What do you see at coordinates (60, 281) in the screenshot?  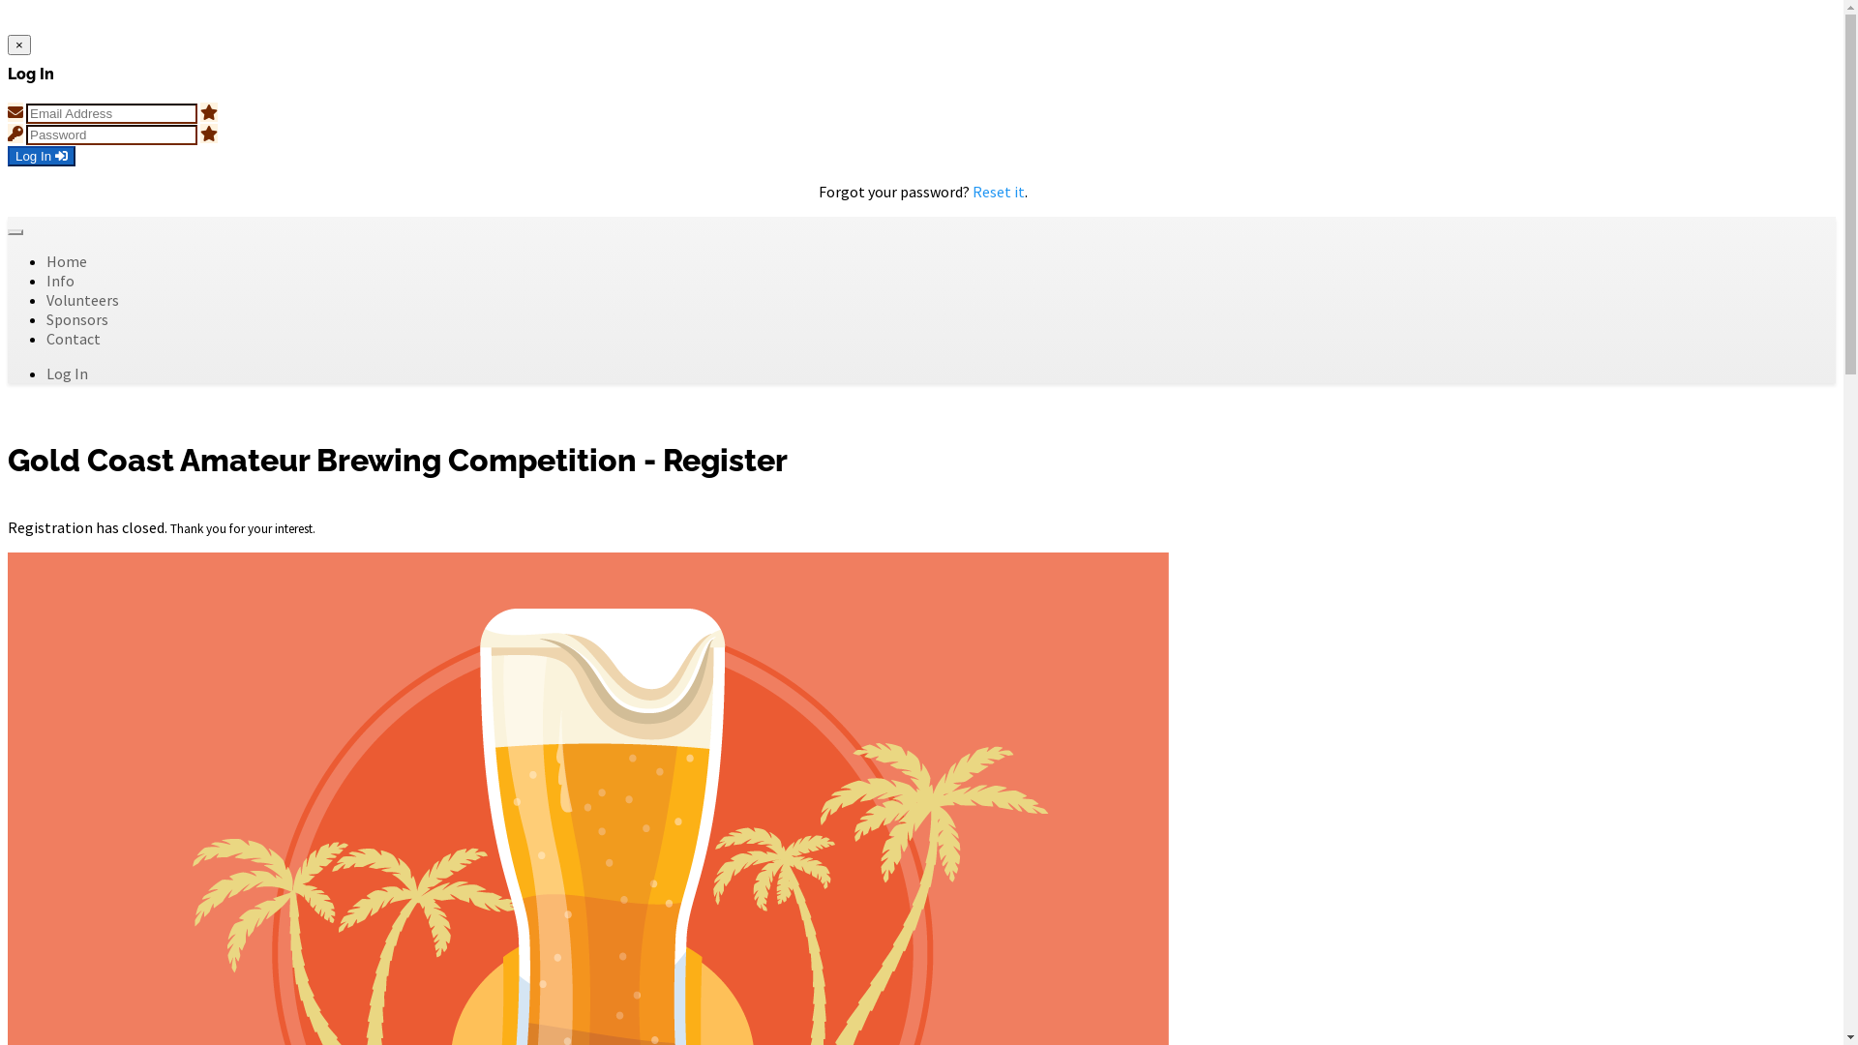 I see `Info` at bounding box center [60, 281].